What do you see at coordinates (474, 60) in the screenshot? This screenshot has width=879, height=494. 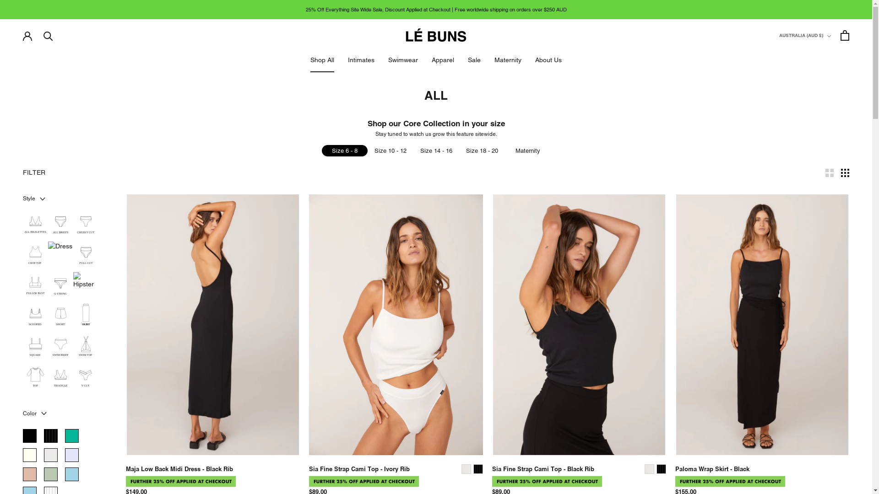 I see `Sale
Sale` at bounding box center [474, 60].